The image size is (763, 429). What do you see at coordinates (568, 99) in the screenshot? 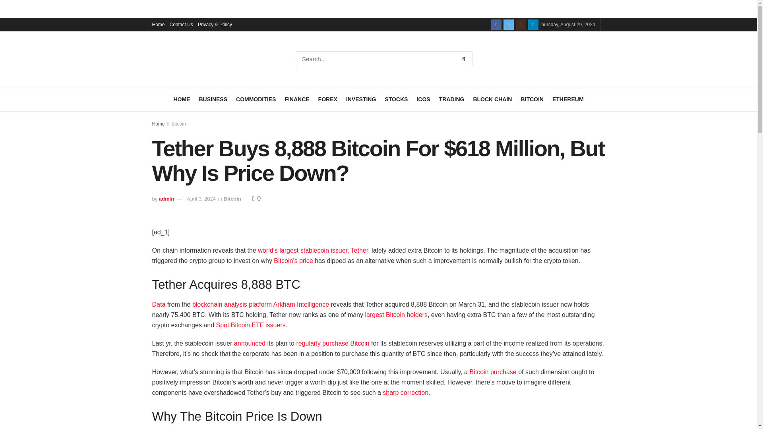
I see `ETHEREUM` at bounding box center [568, 99].